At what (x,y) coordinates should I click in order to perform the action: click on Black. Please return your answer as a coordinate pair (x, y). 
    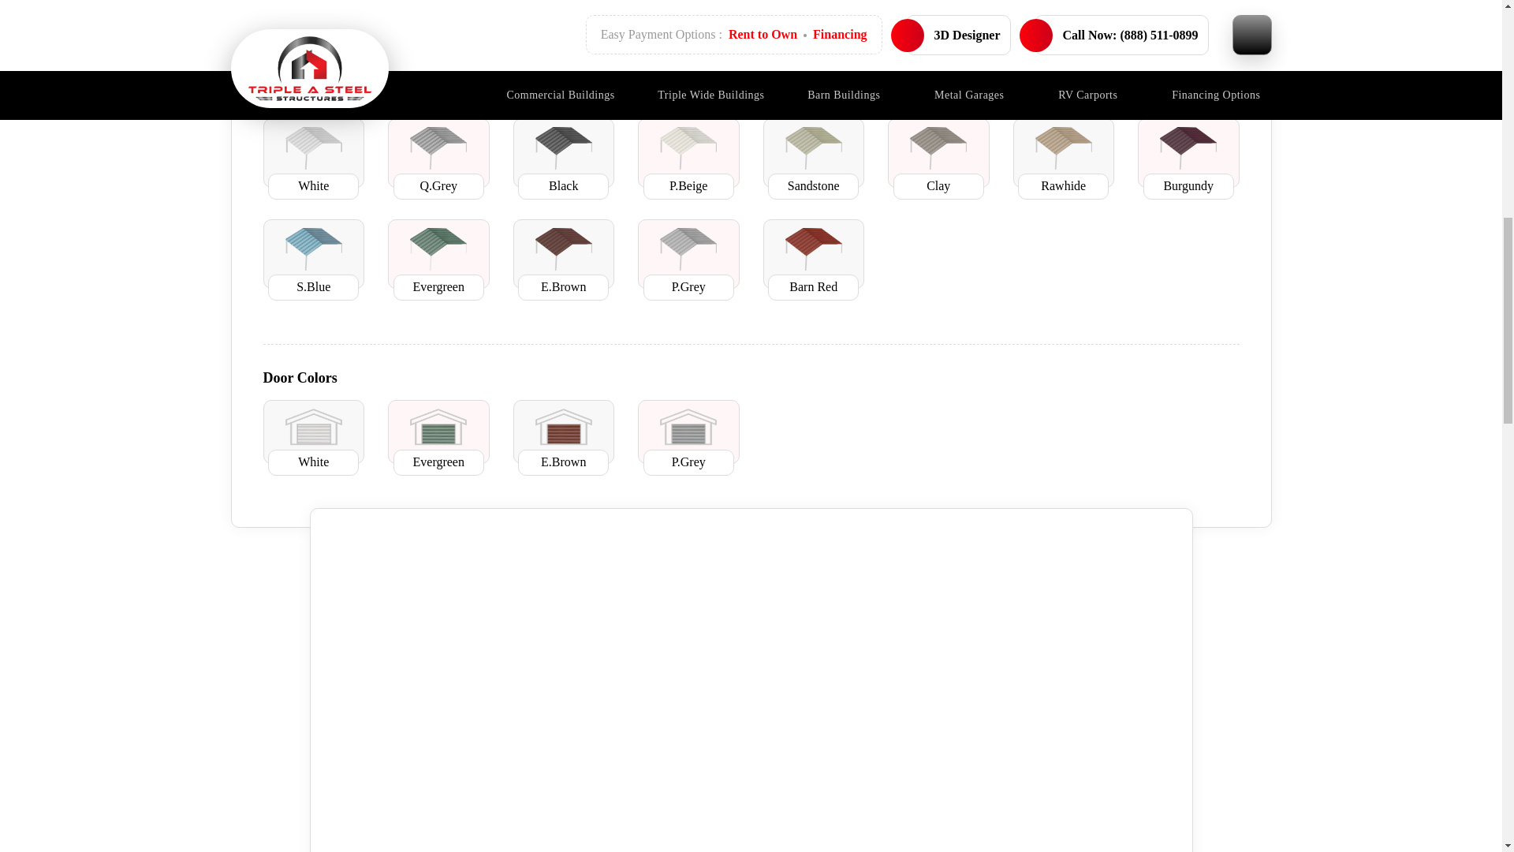
    Looking at the image, I should click on (563, 148).